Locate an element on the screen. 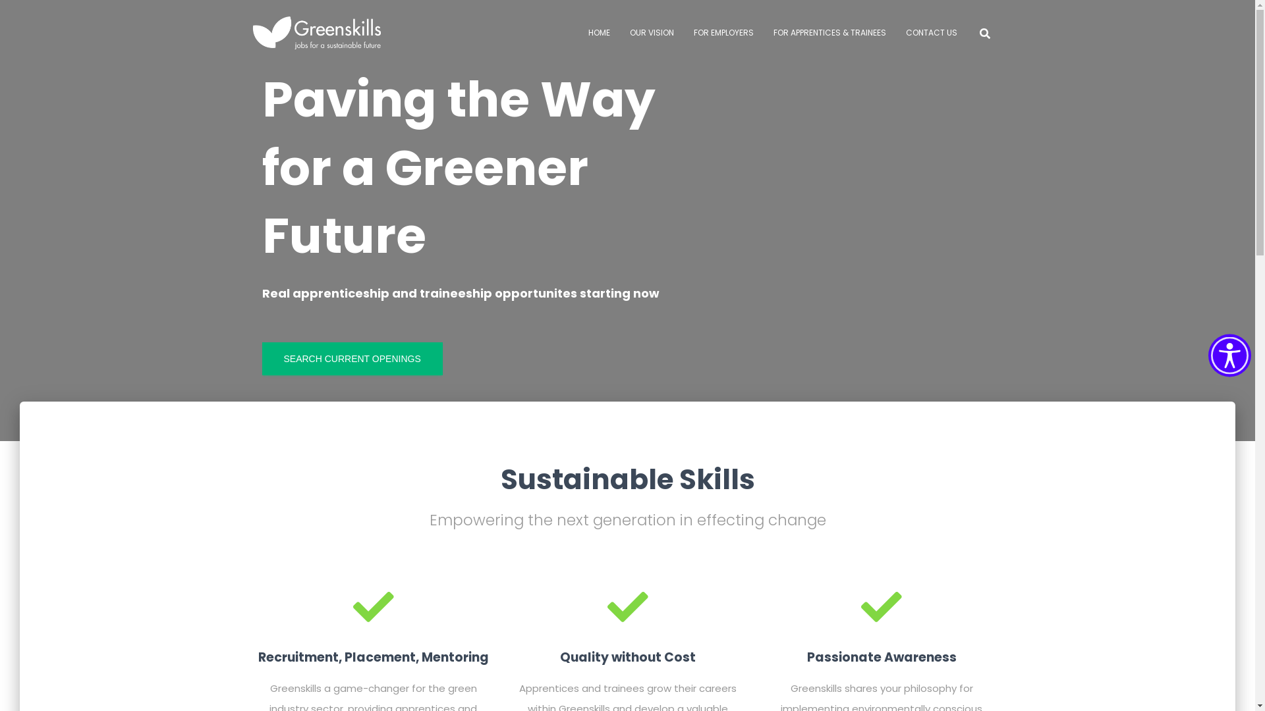 This screenshot has height=711, width=1265. OUR VISION is located at coordinates (651, 33).